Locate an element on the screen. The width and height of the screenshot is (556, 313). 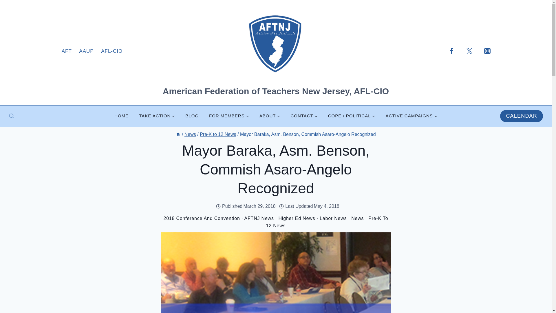
FOR MEMBERS is located at coordinates (229, 116).